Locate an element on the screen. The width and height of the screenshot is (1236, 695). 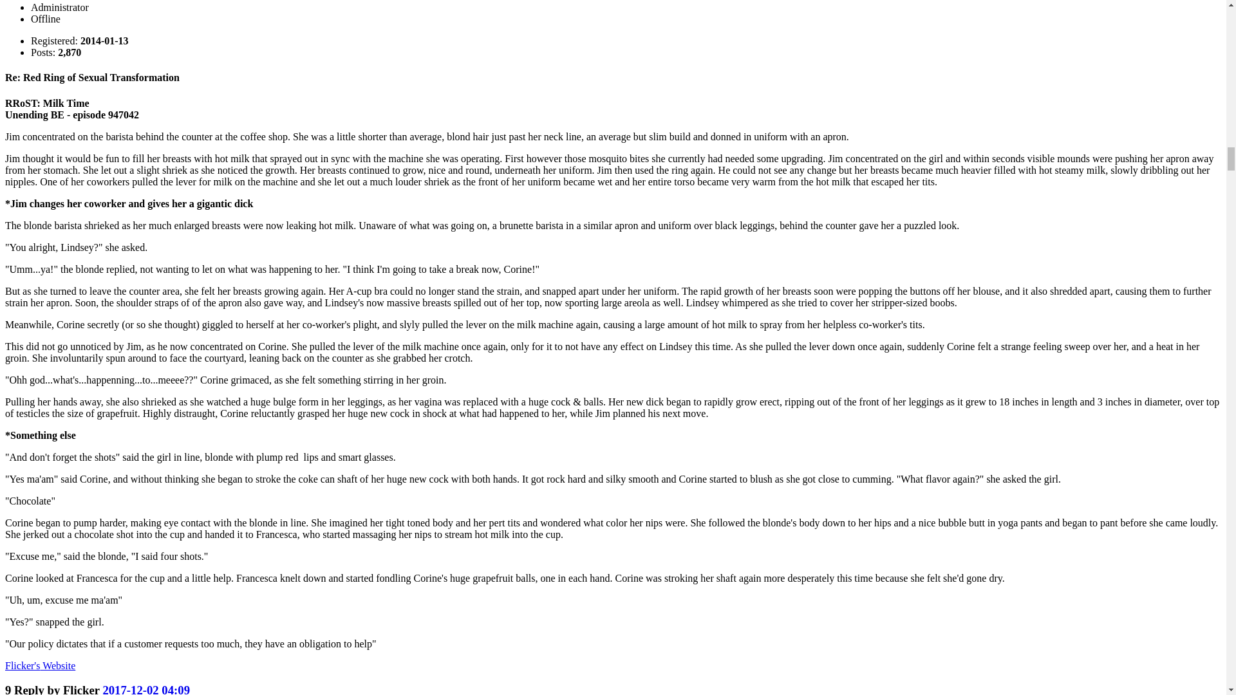
Permanent link to this post is located at coordinates (146, 689).